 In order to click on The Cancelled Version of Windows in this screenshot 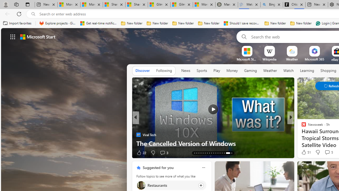, I will do `click(213, 143)`.